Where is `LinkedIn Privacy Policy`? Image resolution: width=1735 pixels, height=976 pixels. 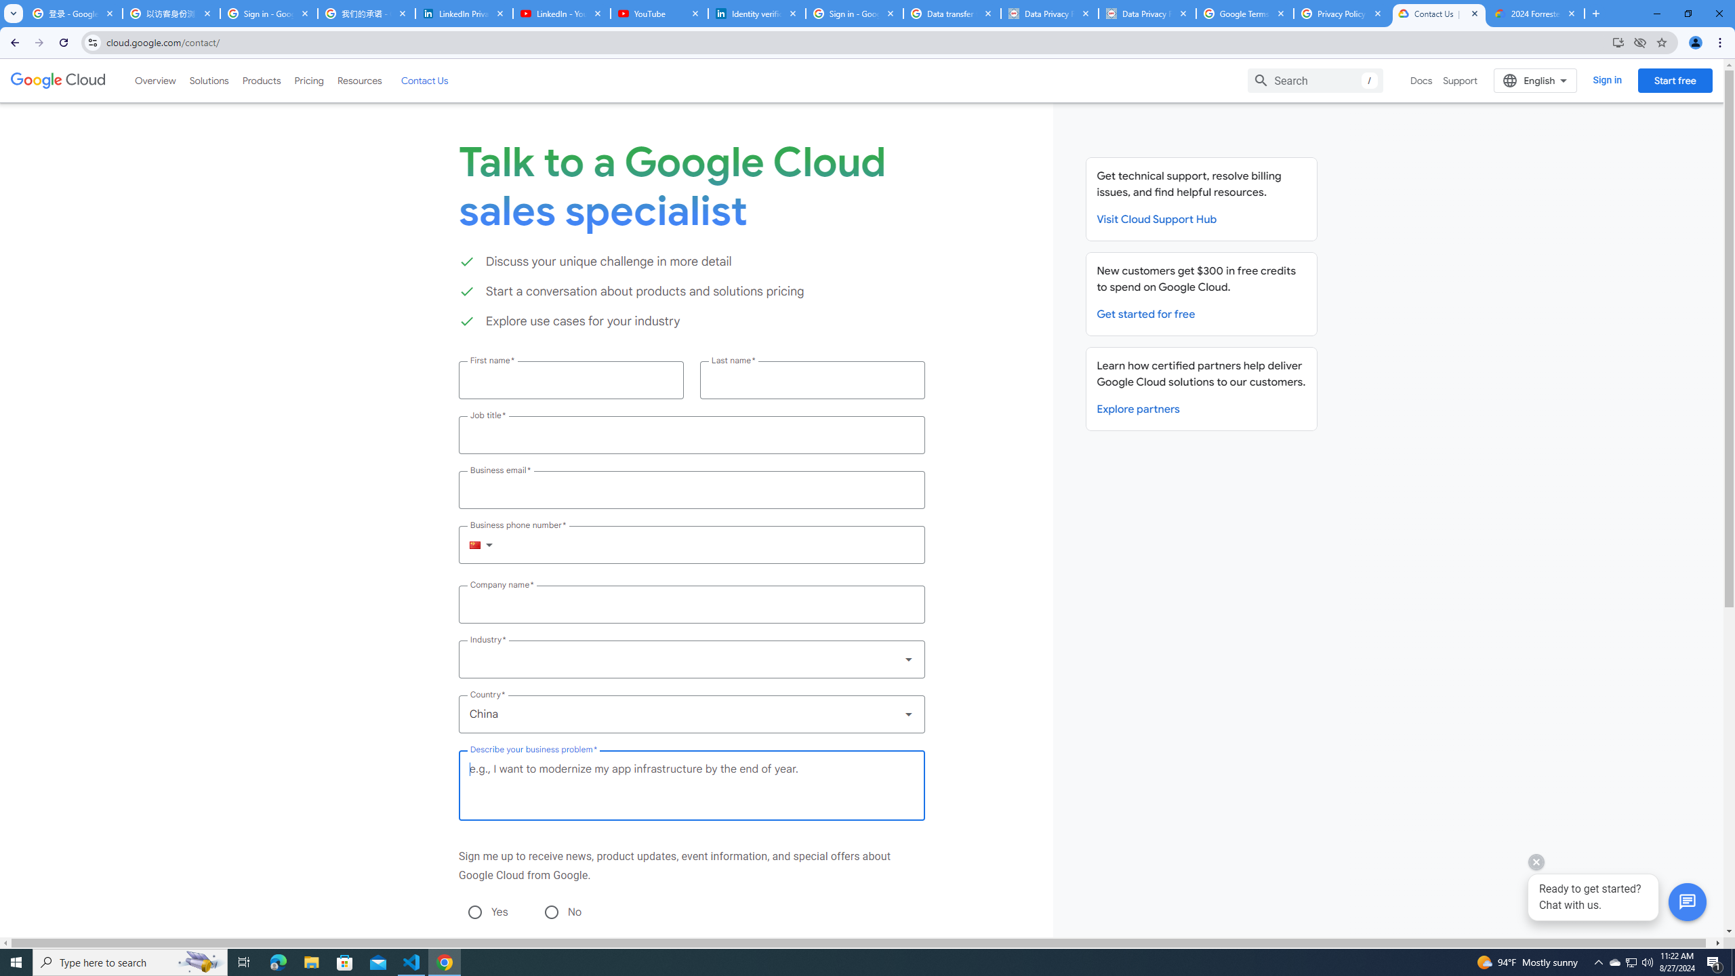
LinkedIn Privacy Policy is located at coordinates (464, 14).